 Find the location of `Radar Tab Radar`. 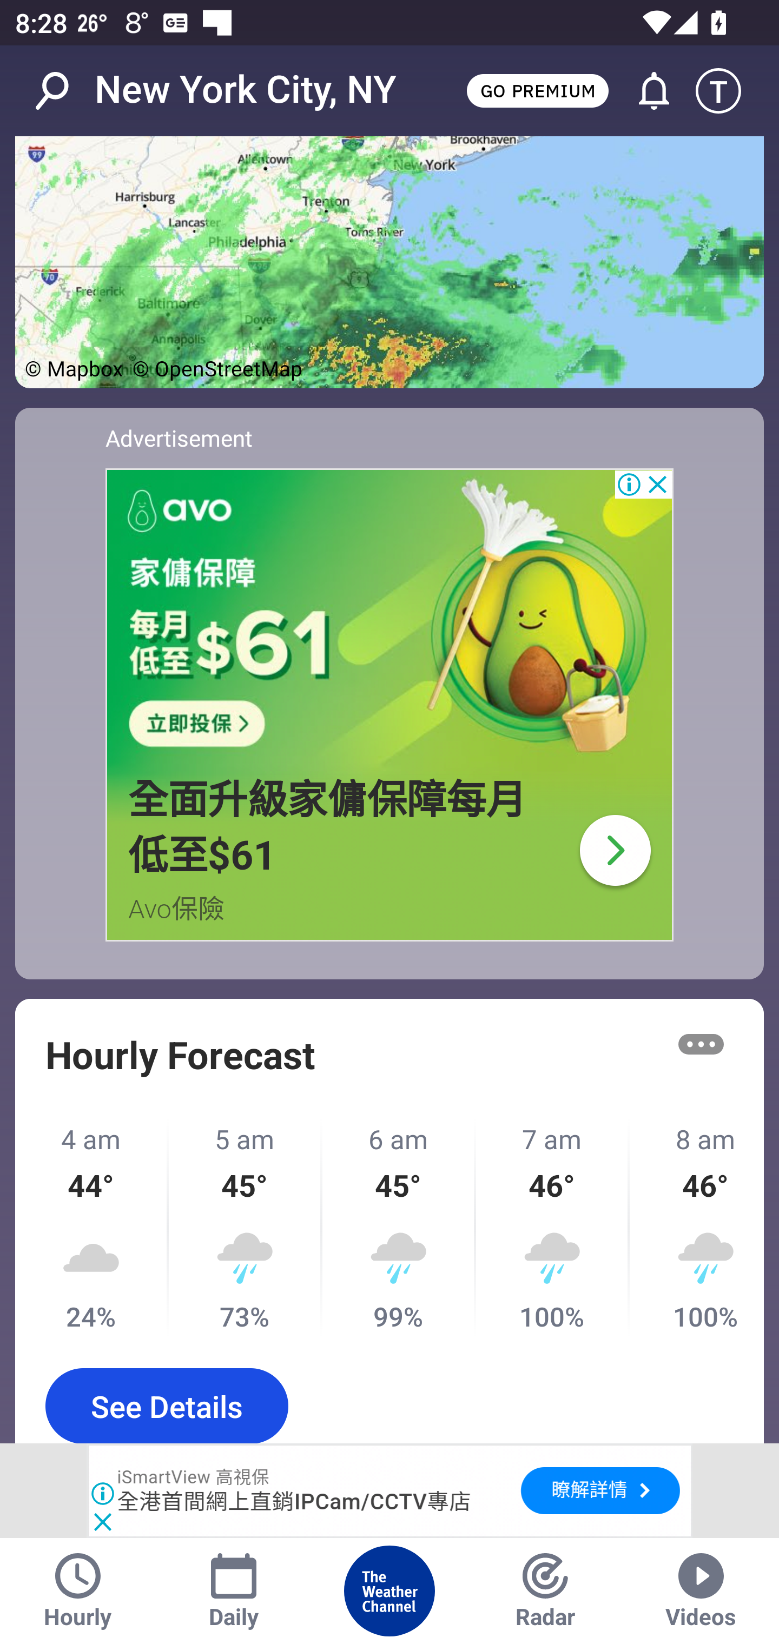

Radar Tab Radar is located at coordinates (545, 1591).